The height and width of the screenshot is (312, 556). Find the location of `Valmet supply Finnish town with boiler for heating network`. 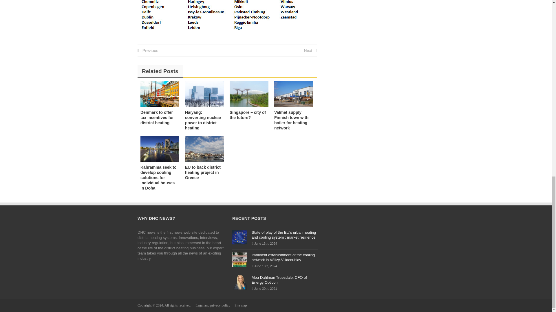

Valmet supply Finnish town with boiler for heating network is located at coordinates (293, 94).